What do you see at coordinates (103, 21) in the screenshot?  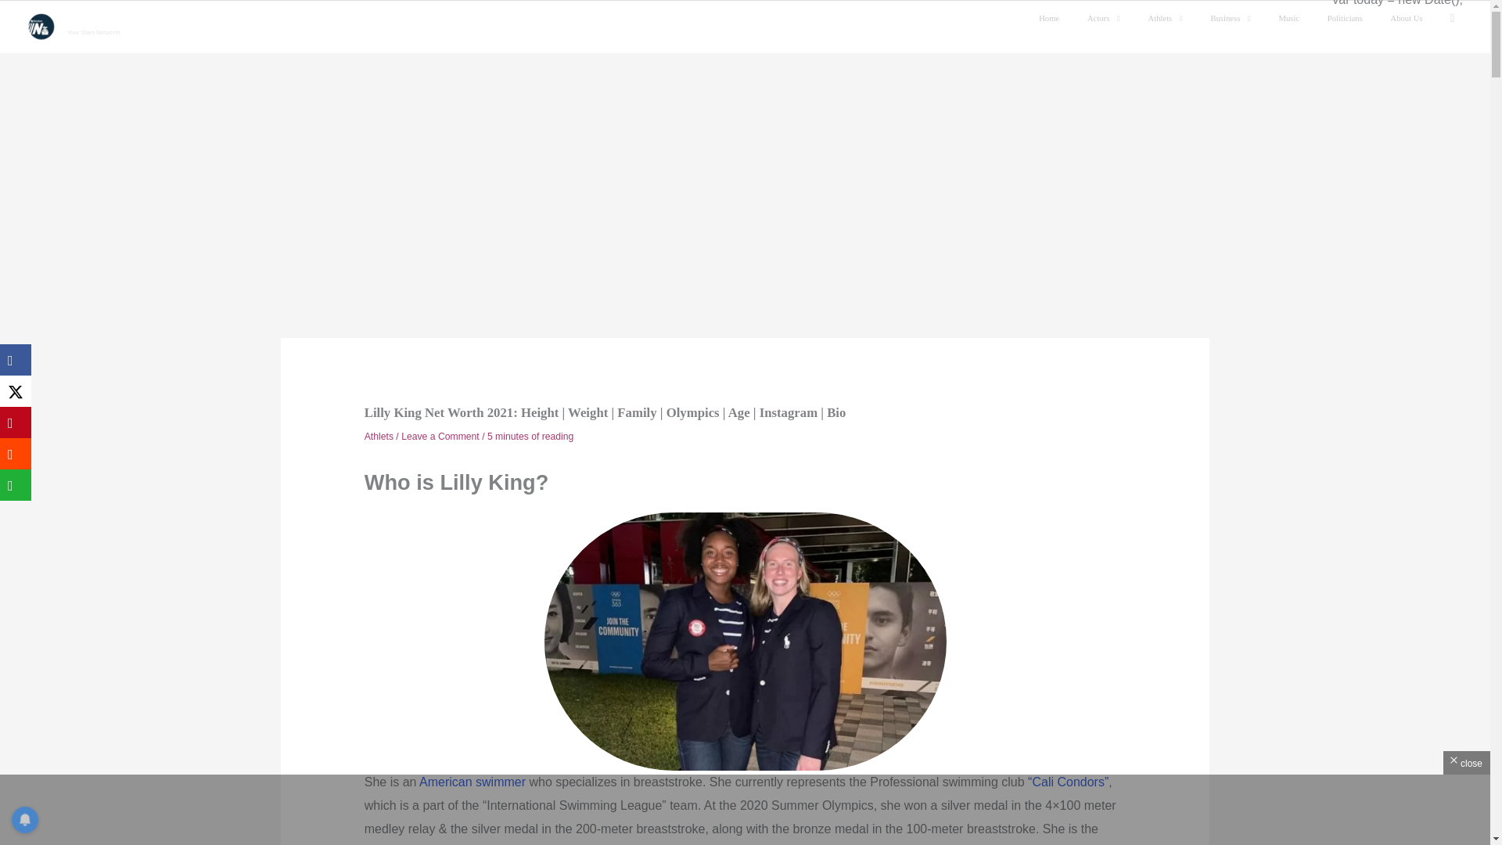 I see `Stardom Networth` at bounding box center [103, 21].